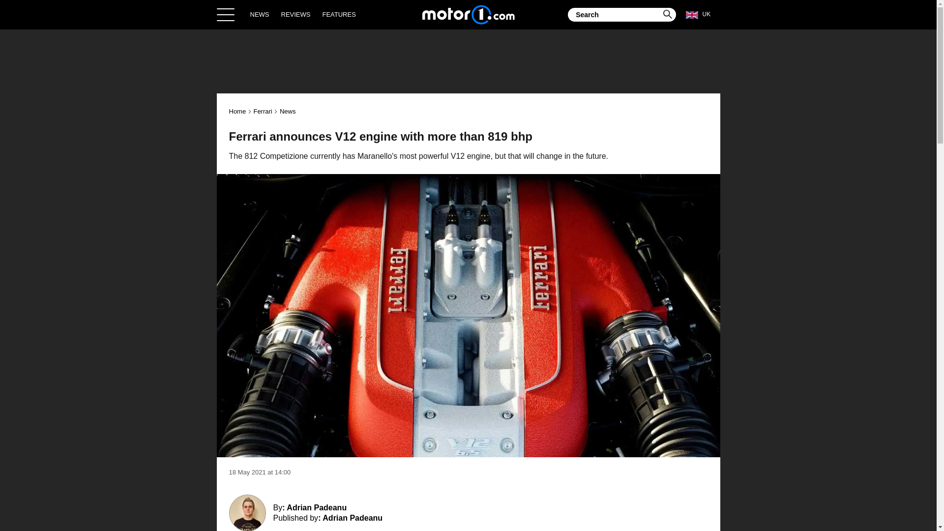 The image size is (944, 531). I want to click on Home, so click(238, 111).